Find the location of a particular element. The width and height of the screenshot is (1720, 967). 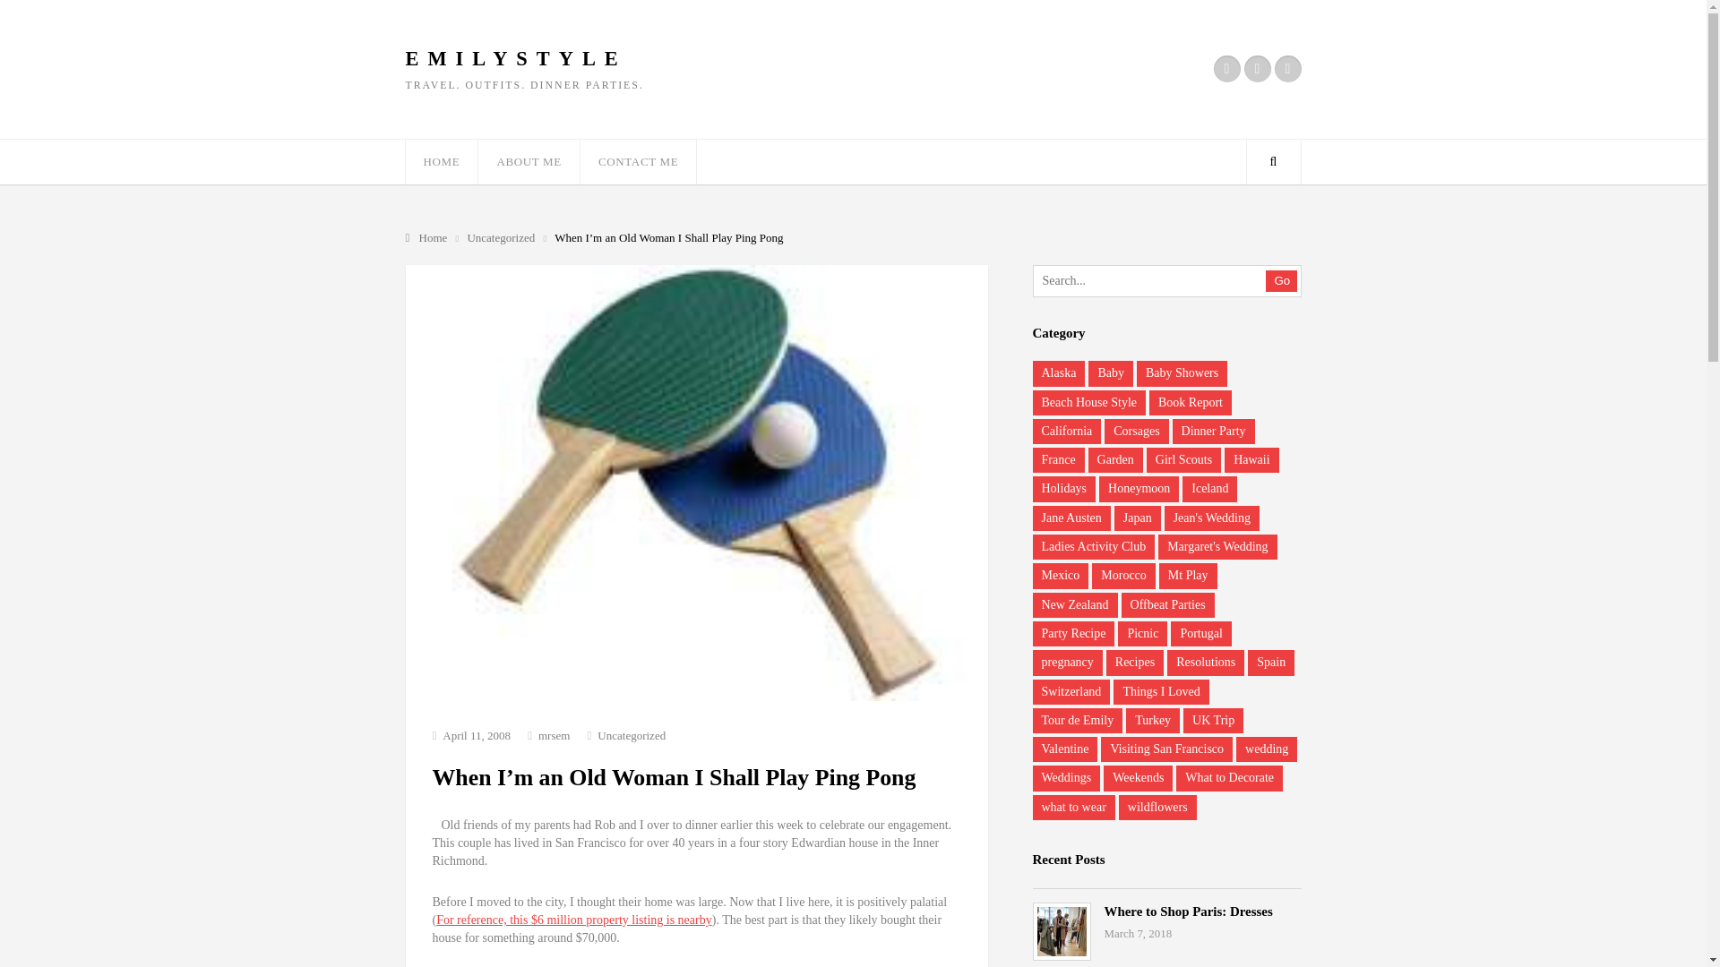

Search is located at coordinates (1272, 161).